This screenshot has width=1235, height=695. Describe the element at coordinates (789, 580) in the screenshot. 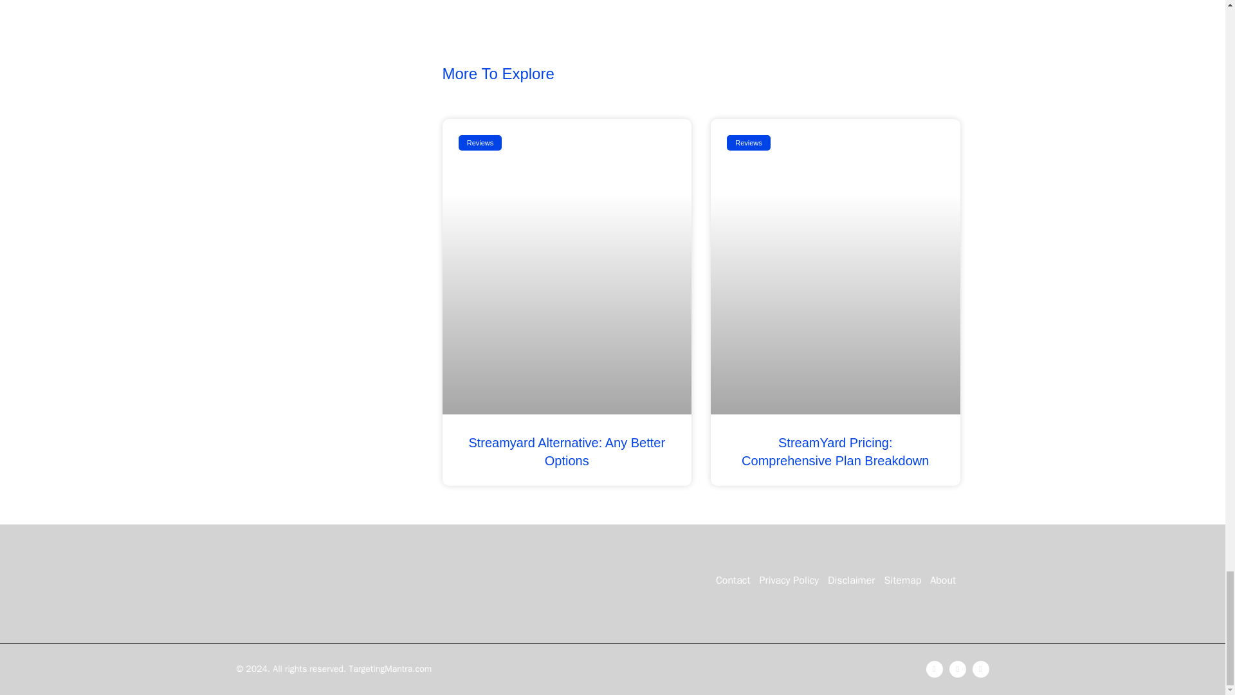

I see `Privacy Policy` at that location.